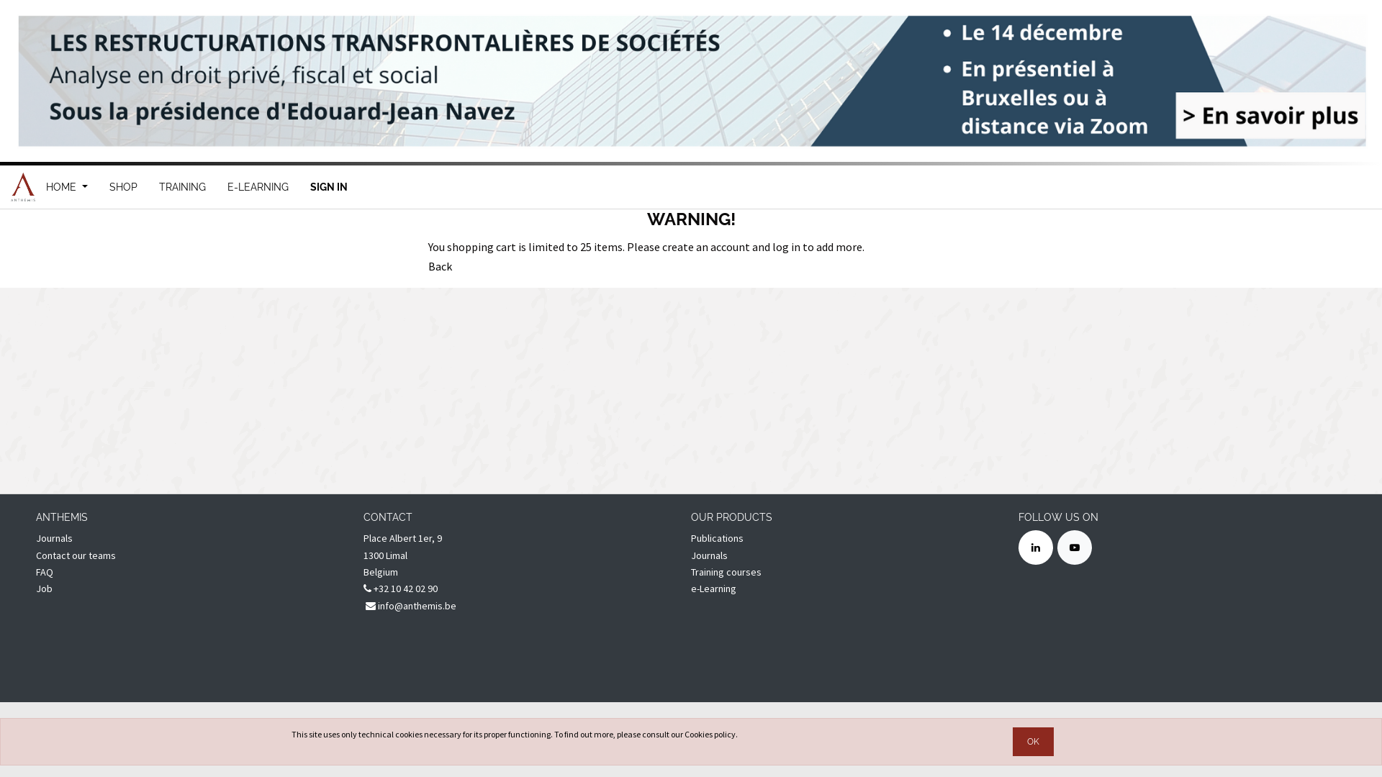 The height and width of the screenshot is (777, 1382). What do you see at coordinates (411, 606) in the screenshot?
I see `info@anthemis.be` at bounding box center [411, 606].